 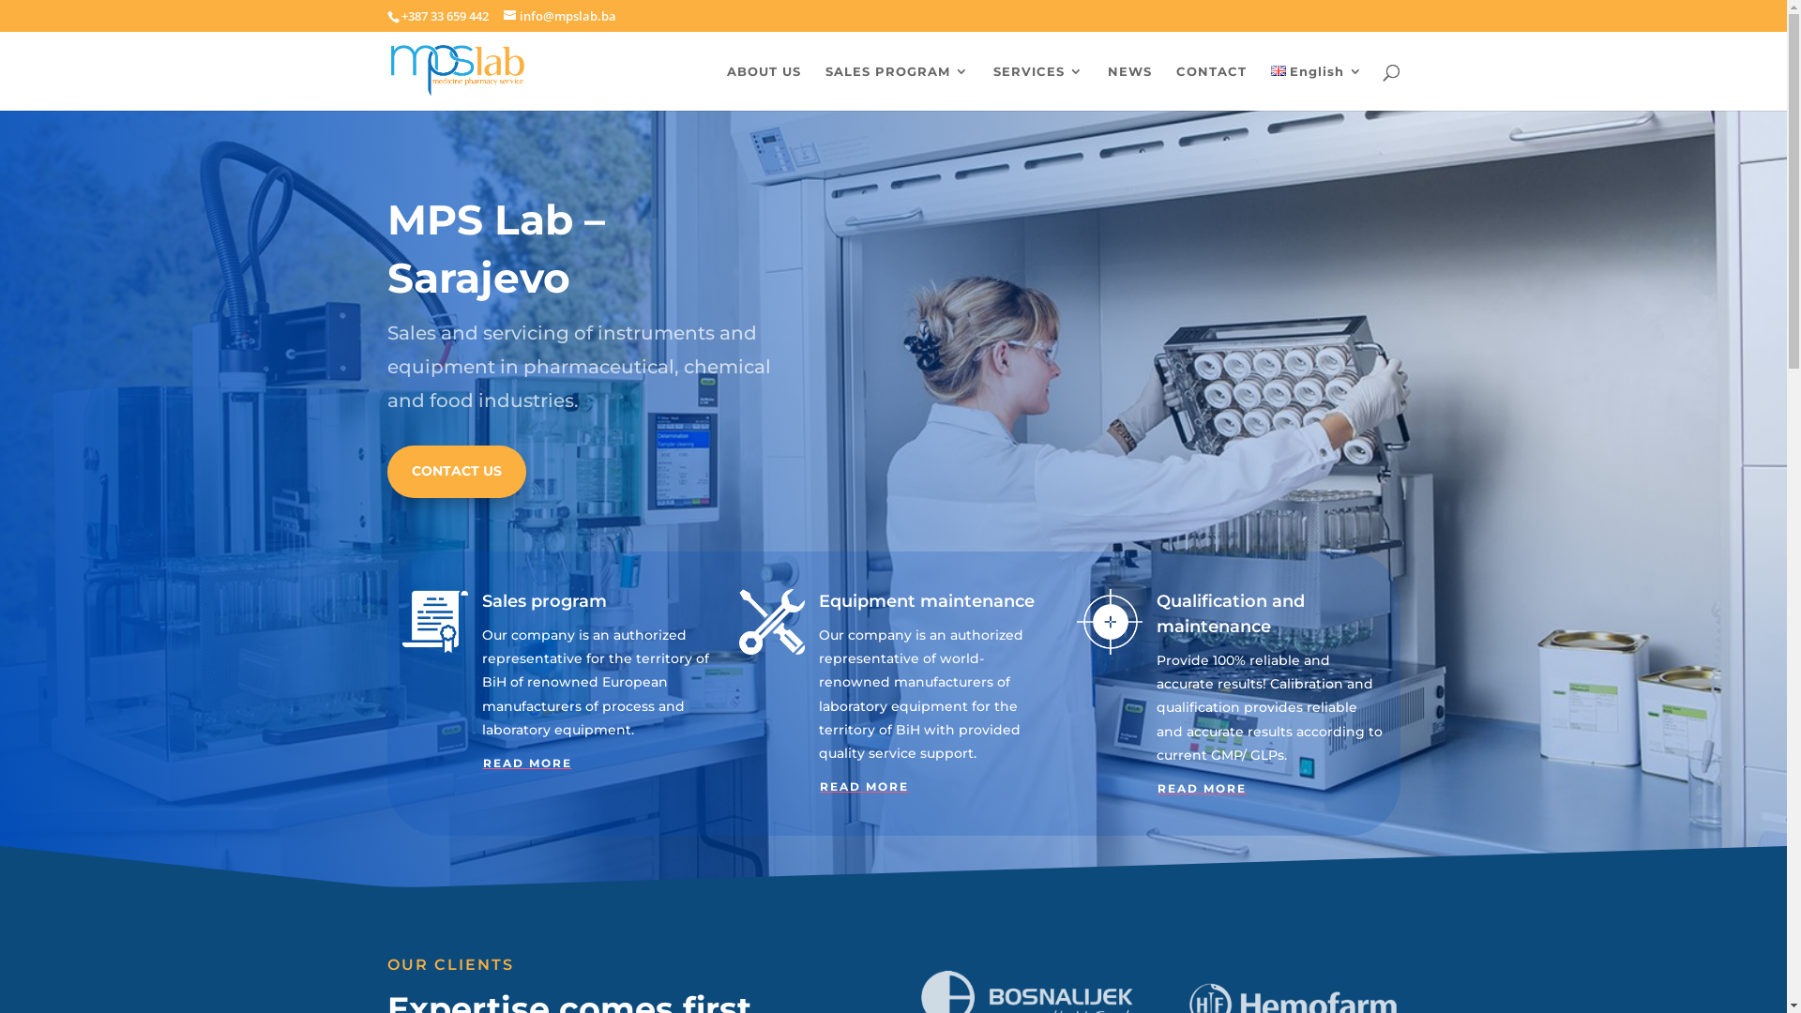 What do you see at coordinates (527, 764) in the screenshot?
I see `READ MORE` at bounding box center [527, 764].